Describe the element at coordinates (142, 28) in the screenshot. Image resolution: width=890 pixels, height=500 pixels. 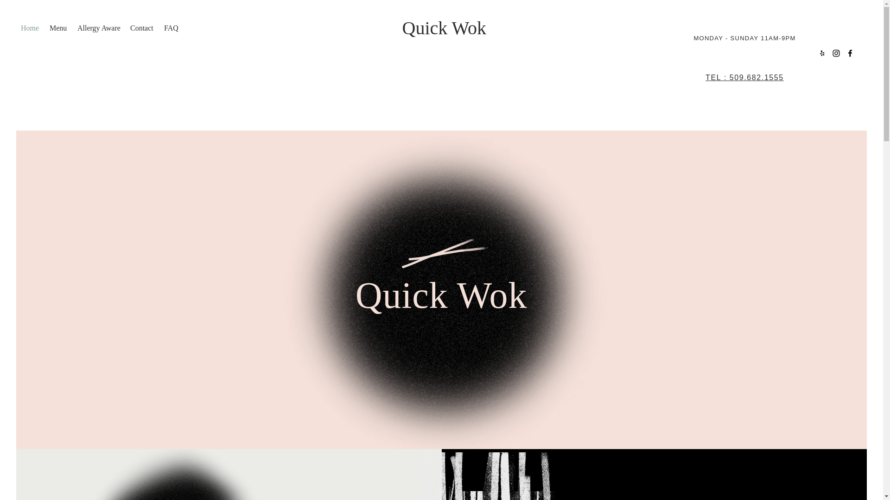
I see `Contact` at that location.